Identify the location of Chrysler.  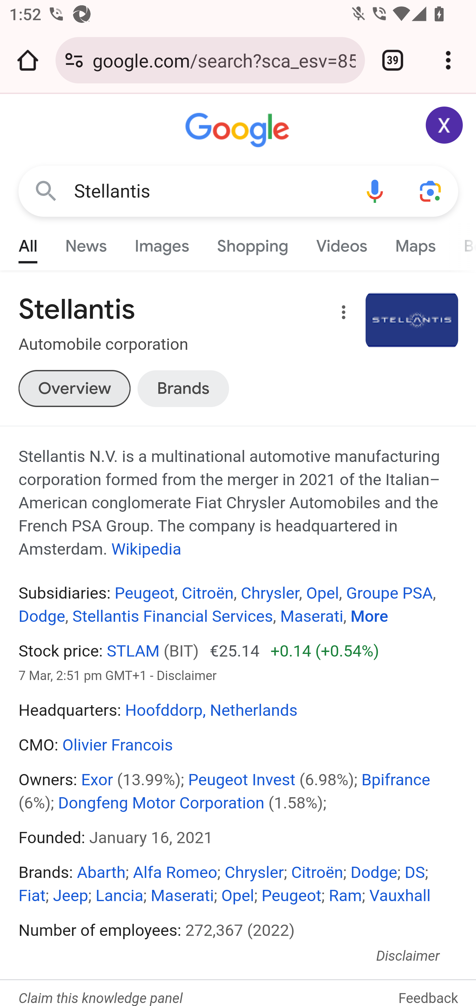
(270, 593).